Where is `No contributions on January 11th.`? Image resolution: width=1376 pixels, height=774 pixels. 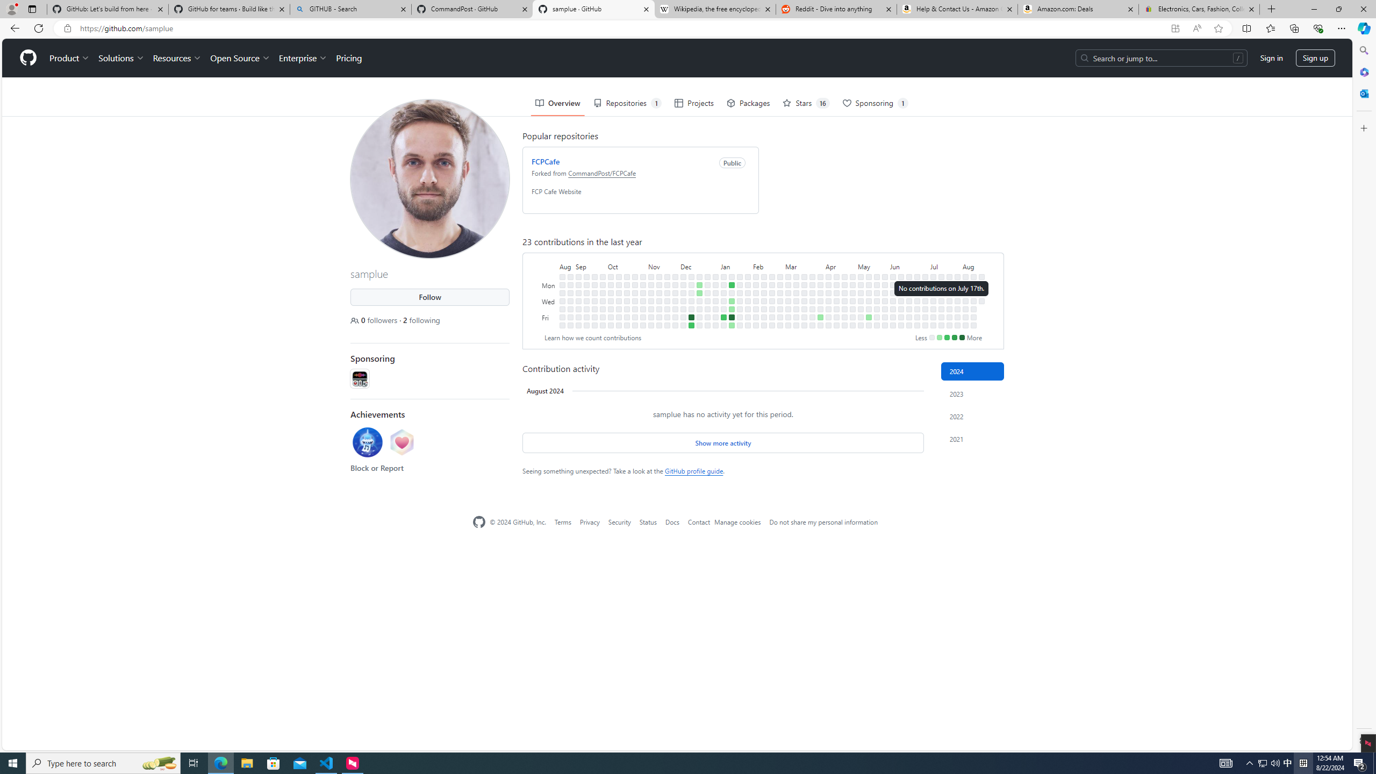 No contributions on January 11th. is located at coordinates (723, 309).